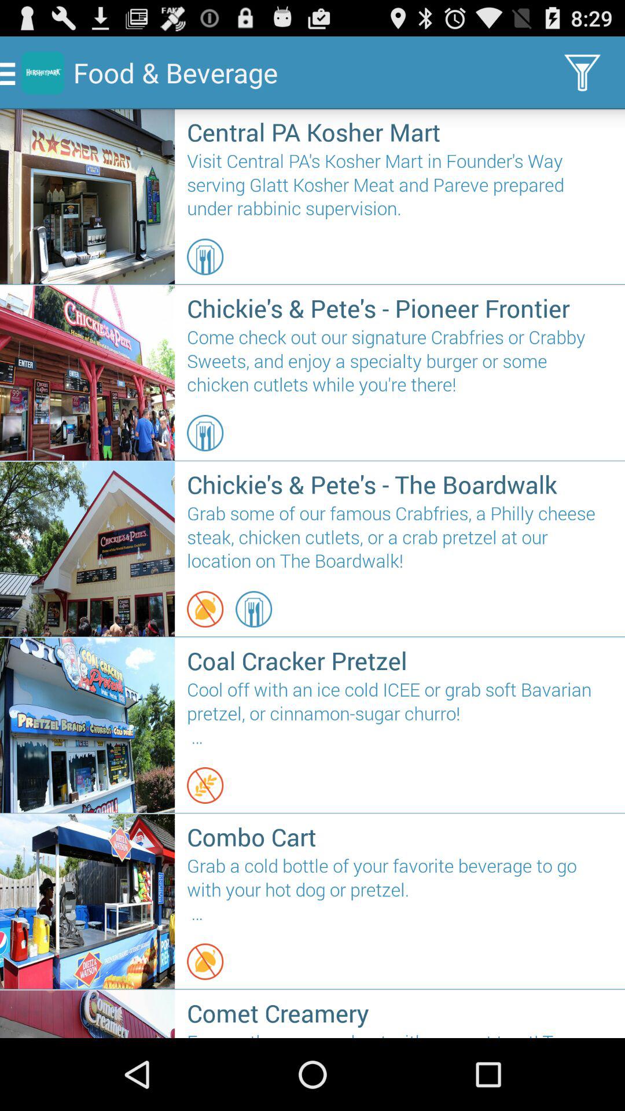 This screenshot has width=625, height=1111. I want to click on select icon above comet creamery icon, so click(205, 962).